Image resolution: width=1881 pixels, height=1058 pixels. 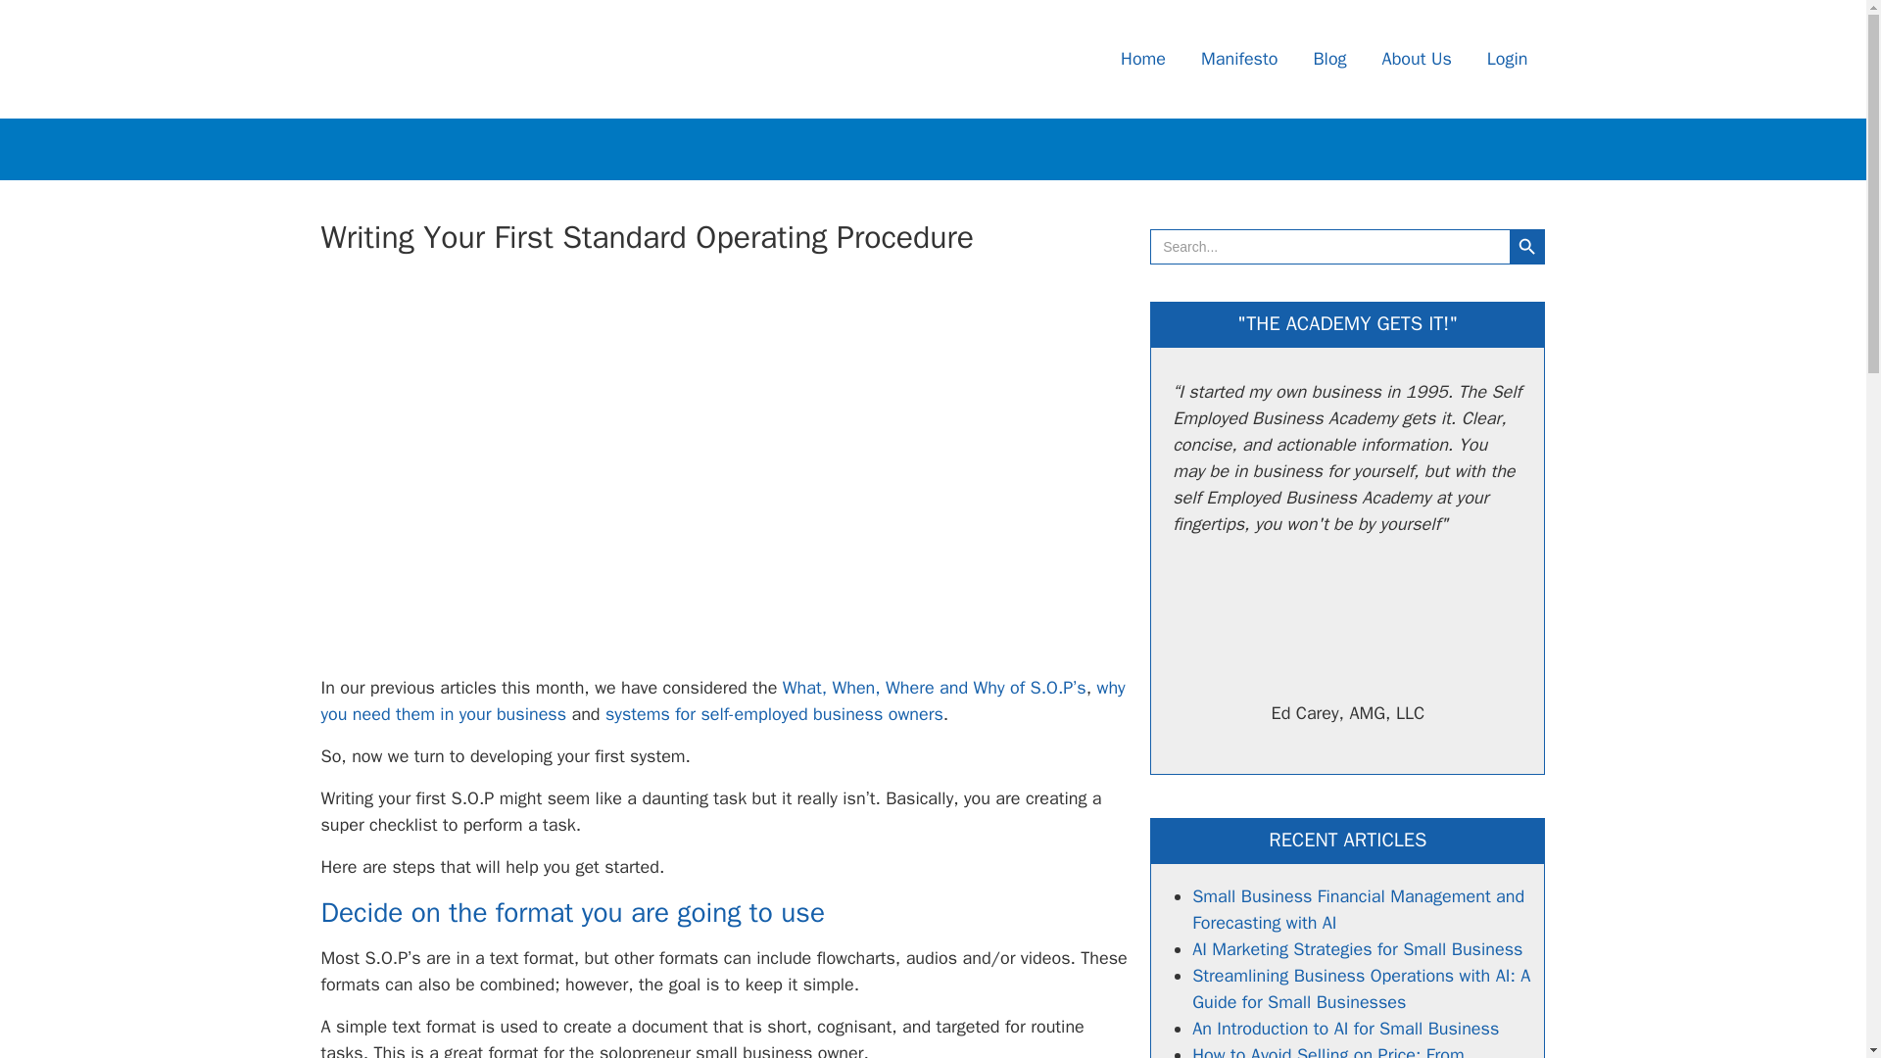 What do you see at coordinates (1143, 59) in the screenshot?
I see `Home` at bounding box center [1143, 59].